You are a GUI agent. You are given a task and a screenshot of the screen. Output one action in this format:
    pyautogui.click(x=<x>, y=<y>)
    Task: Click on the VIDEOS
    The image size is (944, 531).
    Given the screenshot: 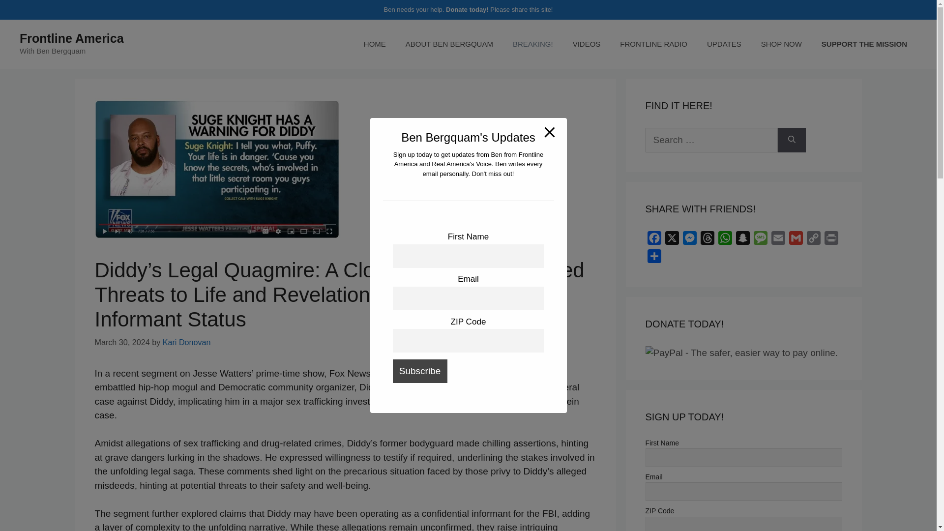 What is the action you would take?
    pyautogui.click(x=587, y=44)
    